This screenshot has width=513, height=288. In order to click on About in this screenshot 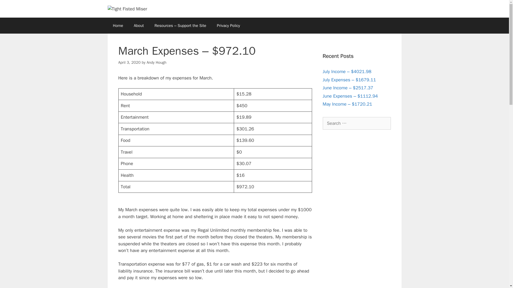, I will do `click(139, 26)`.